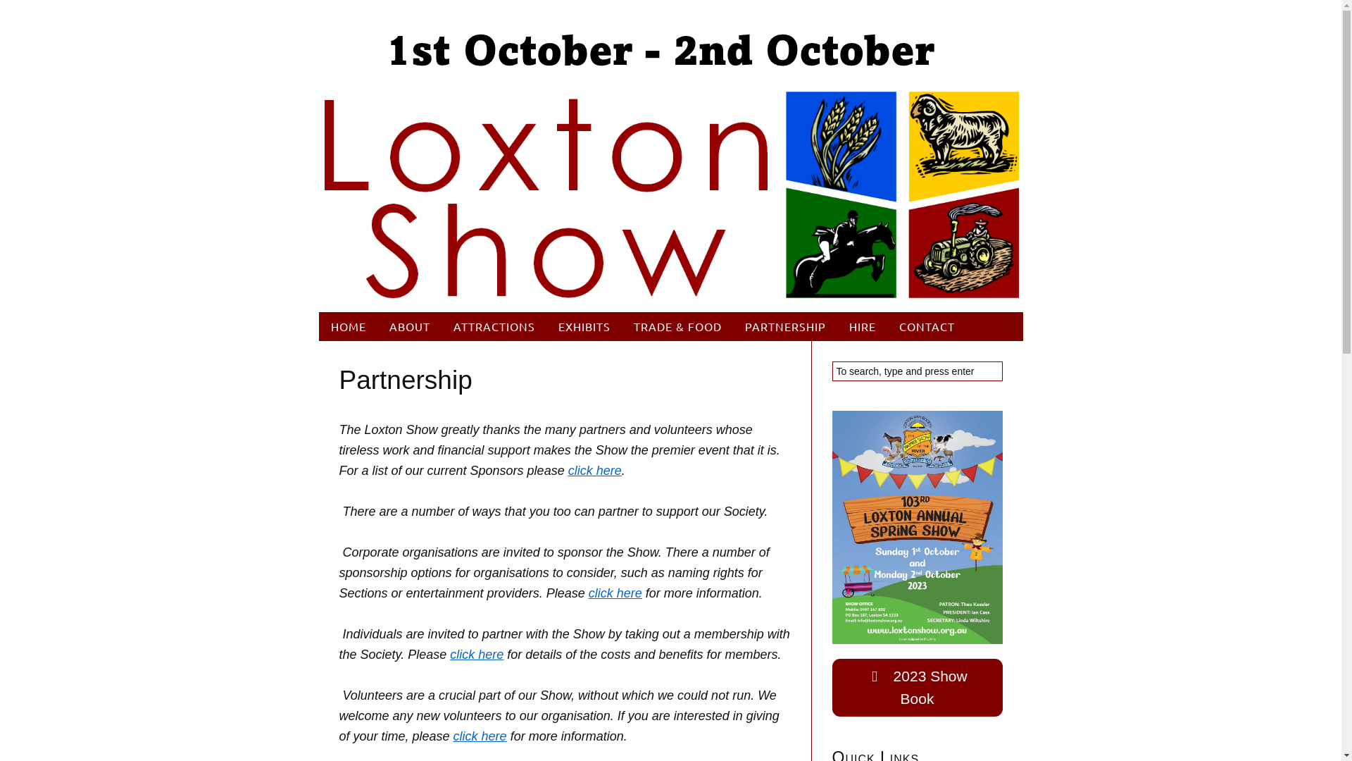 Image resolution: width=1352 pixels, height=761 pixels. Describe the element at coordinates (595, 471) in the screenshot. I see `click here` at that location.